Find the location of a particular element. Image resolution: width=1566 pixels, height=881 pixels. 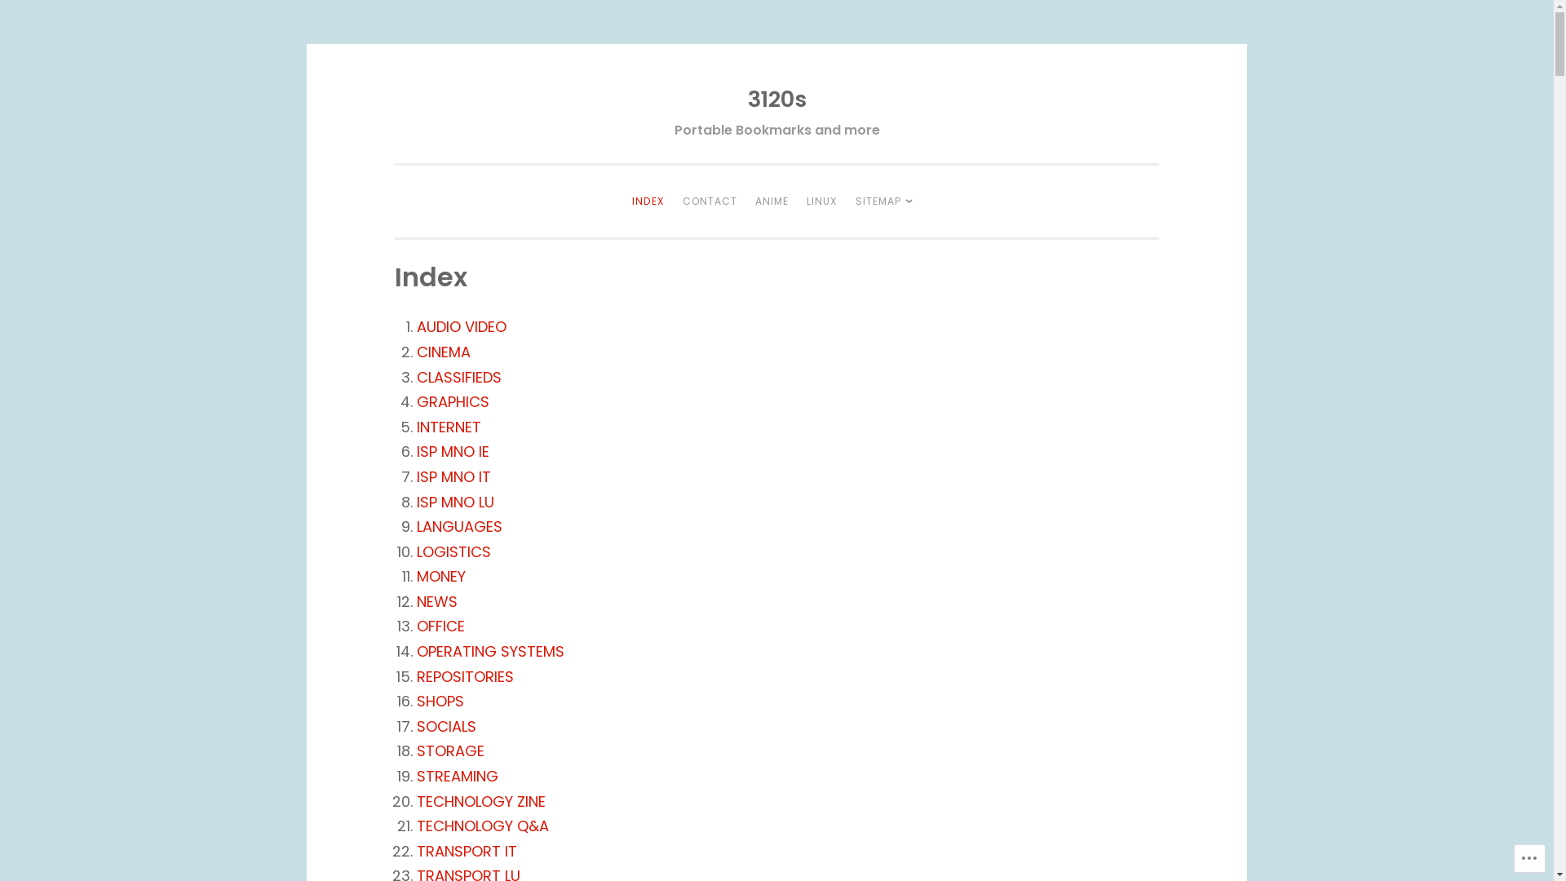

CINEMA is located at coordinates (444, 352).